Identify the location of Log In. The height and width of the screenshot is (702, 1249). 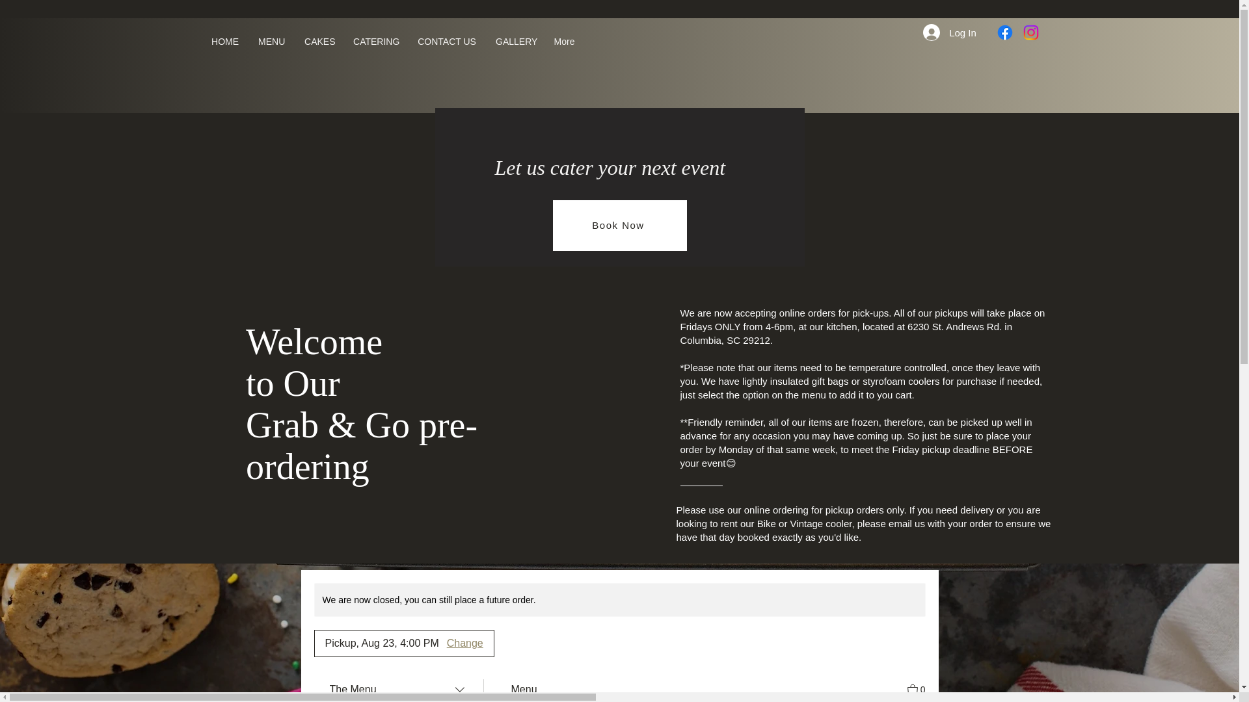
(941, 32).